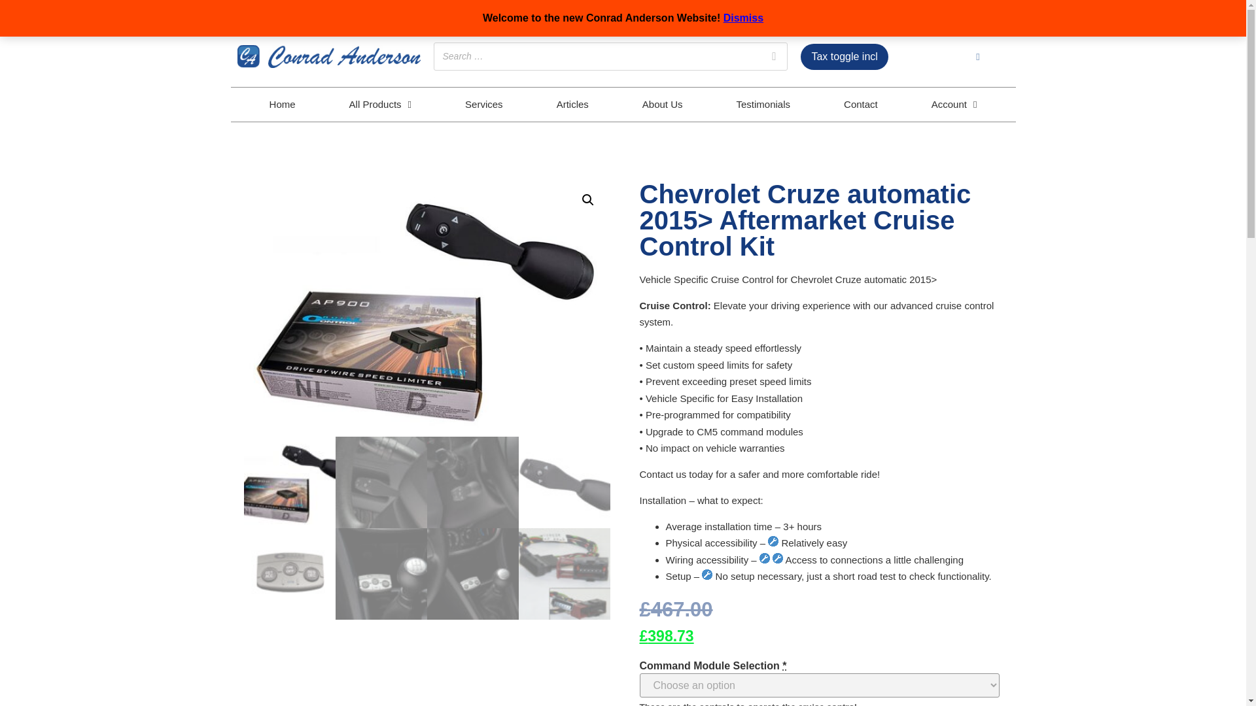 The width and height of the screenshot is (1256, 706). Describe the element at coordinates (954, 104) in the screenshot. I see `Account` at that location.